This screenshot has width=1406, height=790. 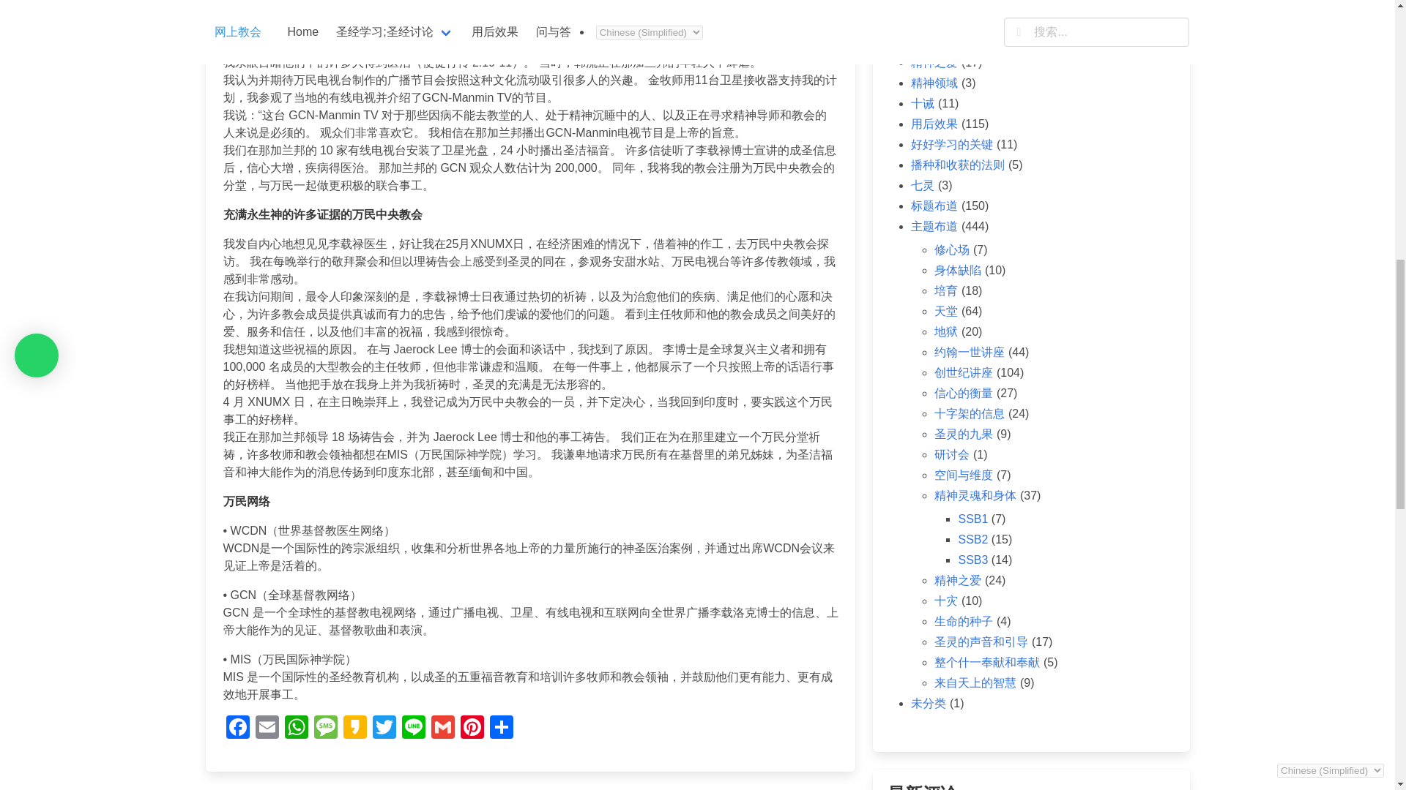 I want to click on WhatsApp, so click(x=296, y=729).